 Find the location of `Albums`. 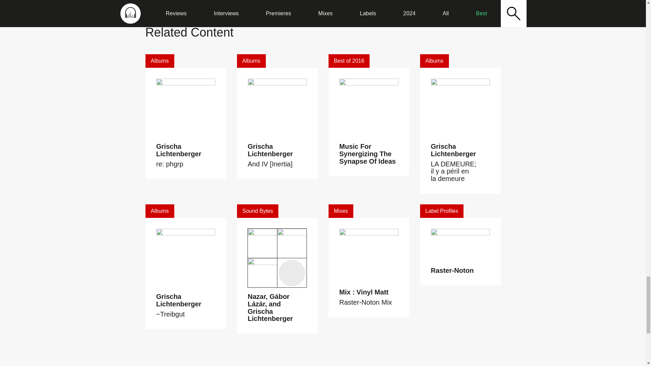

Albums is located at coordinates (251, 61).